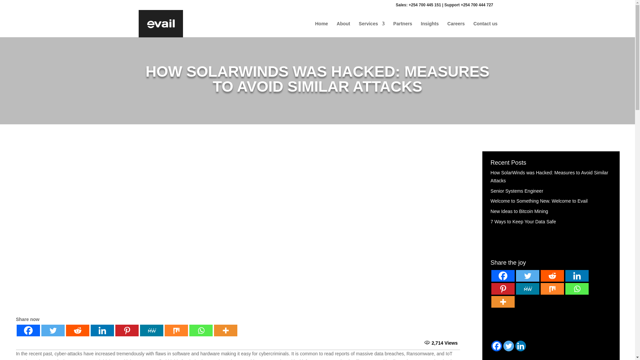  What do you see at coordinates (102, 330) in the screenshot?
I see `Linkedin` at bounding box center [102, 330].